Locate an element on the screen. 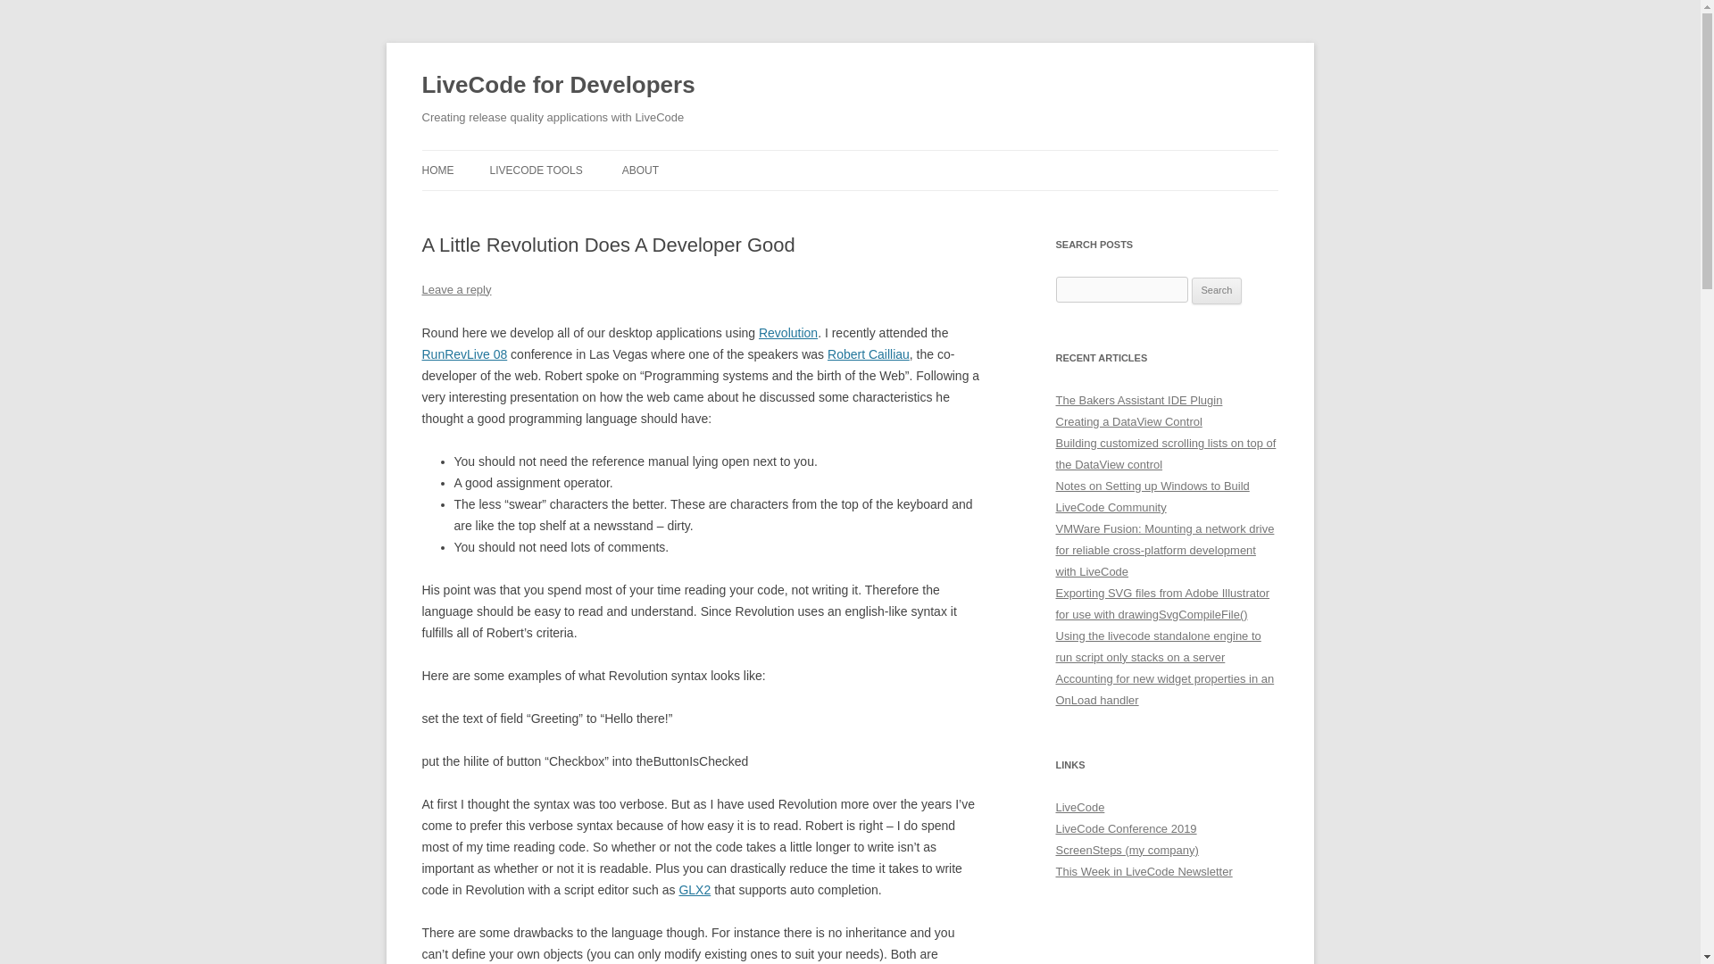 This screenshot has width=1714, height=964. ABOUT is located at coordinates (639, 170).